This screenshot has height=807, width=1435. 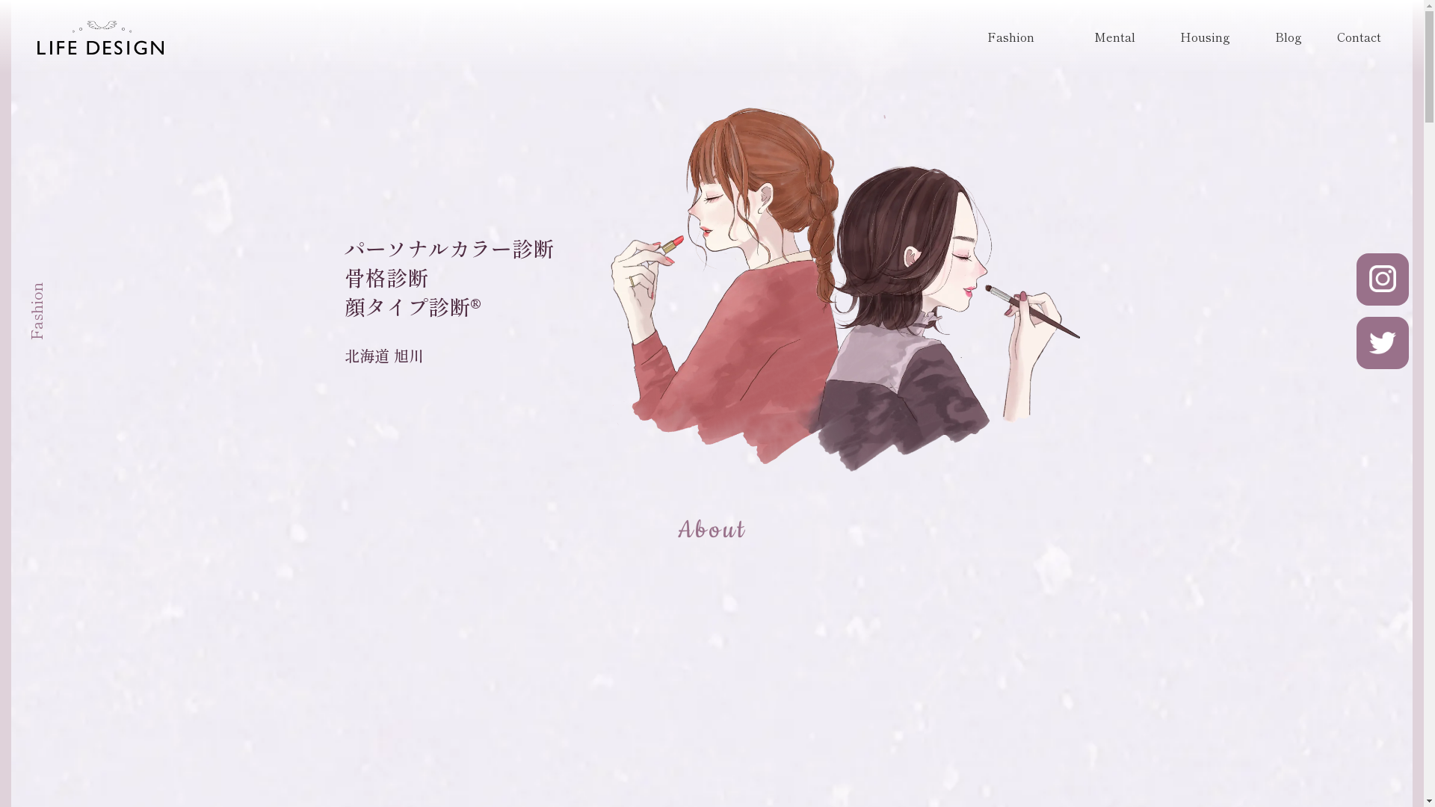 I want to click on Mental, so click(x=1115, y=37).